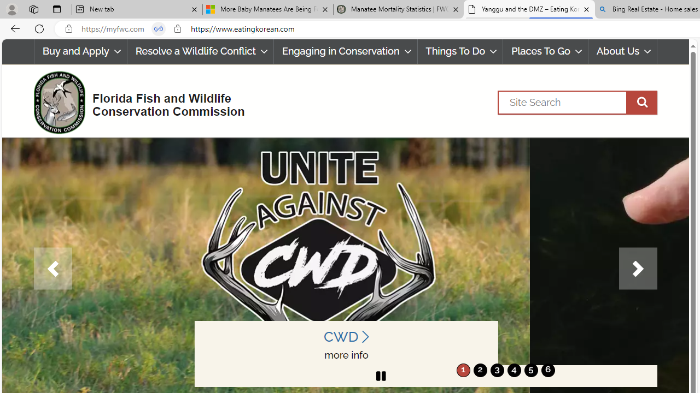  I want to click on move to slide 3, so click(497, 370).